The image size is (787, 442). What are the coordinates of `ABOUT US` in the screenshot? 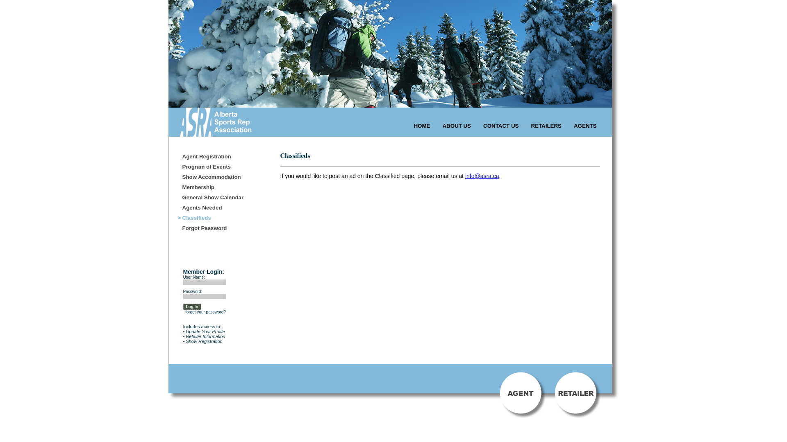 It's located at (457, 126).